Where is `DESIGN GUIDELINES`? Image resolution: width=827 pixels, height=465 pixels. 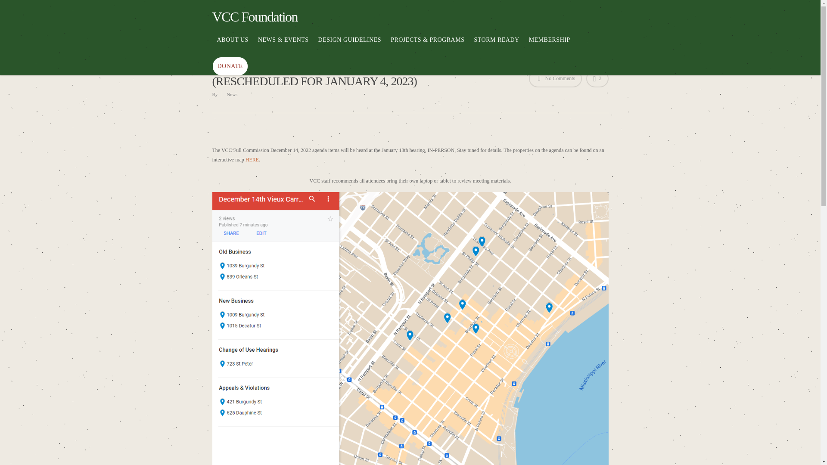 DESIGN GUIDELINES is located at coordinates (350, 46).